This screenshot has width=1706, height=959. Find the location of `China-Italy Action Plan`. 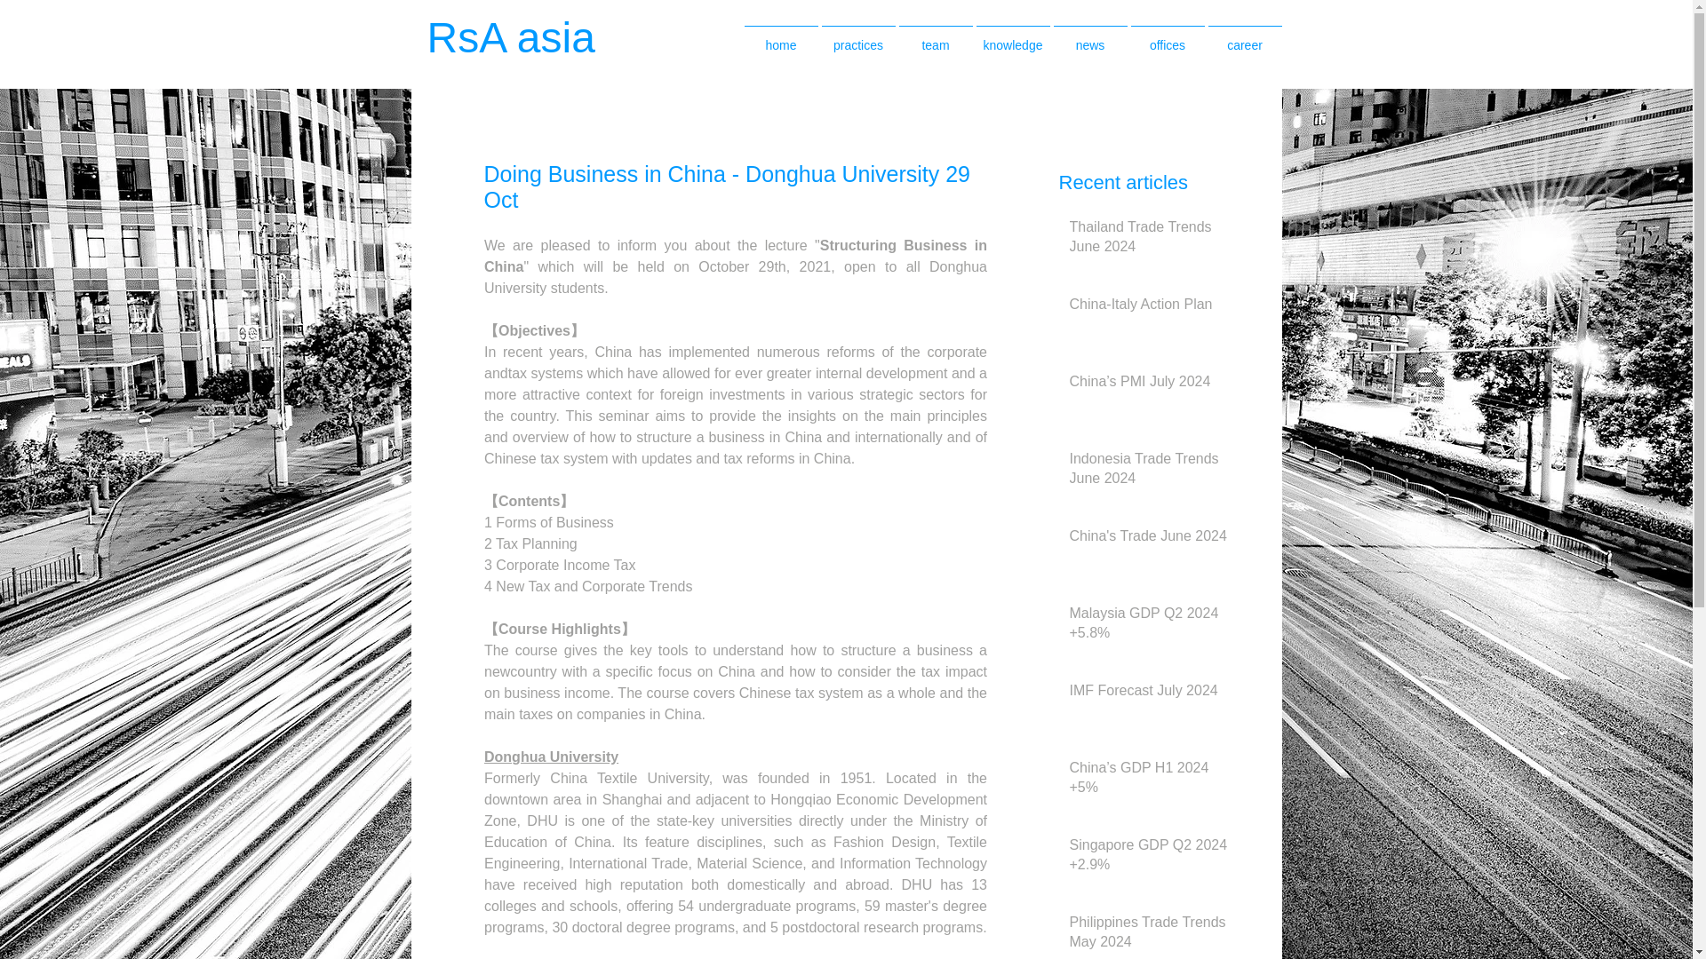

China-Italy Action Plan is located at coordinates (1150, 307).